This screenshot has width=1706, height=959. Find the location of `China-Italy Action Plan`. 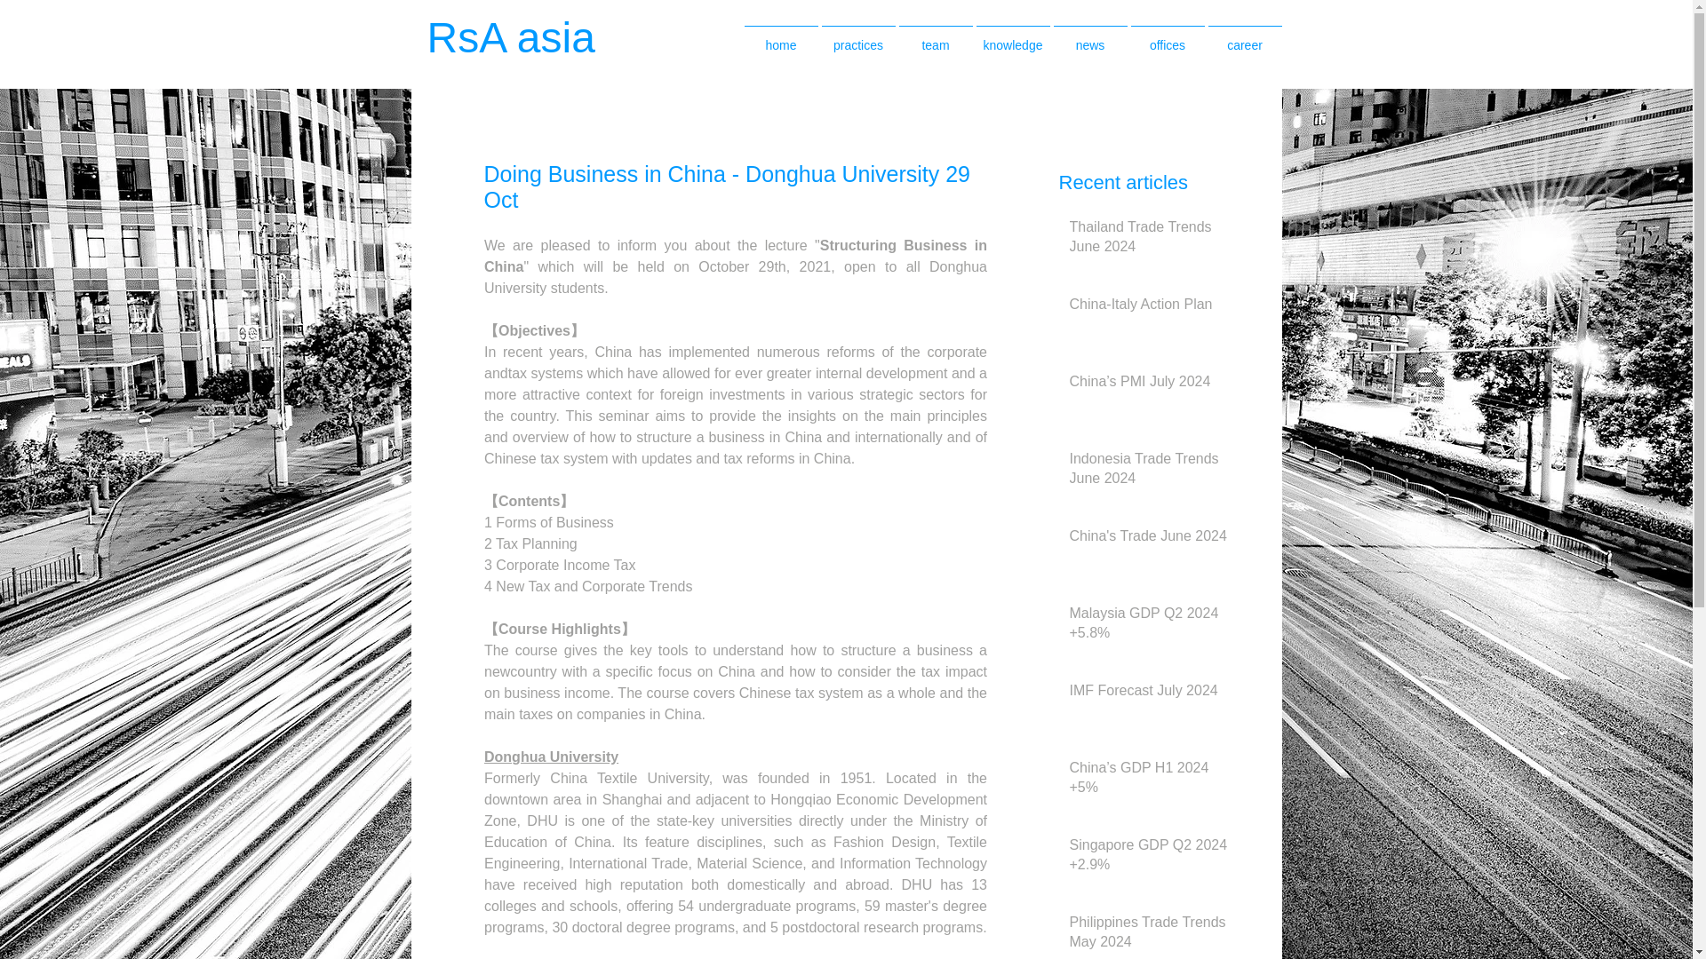

China-Italy Action Plan is located at coordinates (1150, 307).